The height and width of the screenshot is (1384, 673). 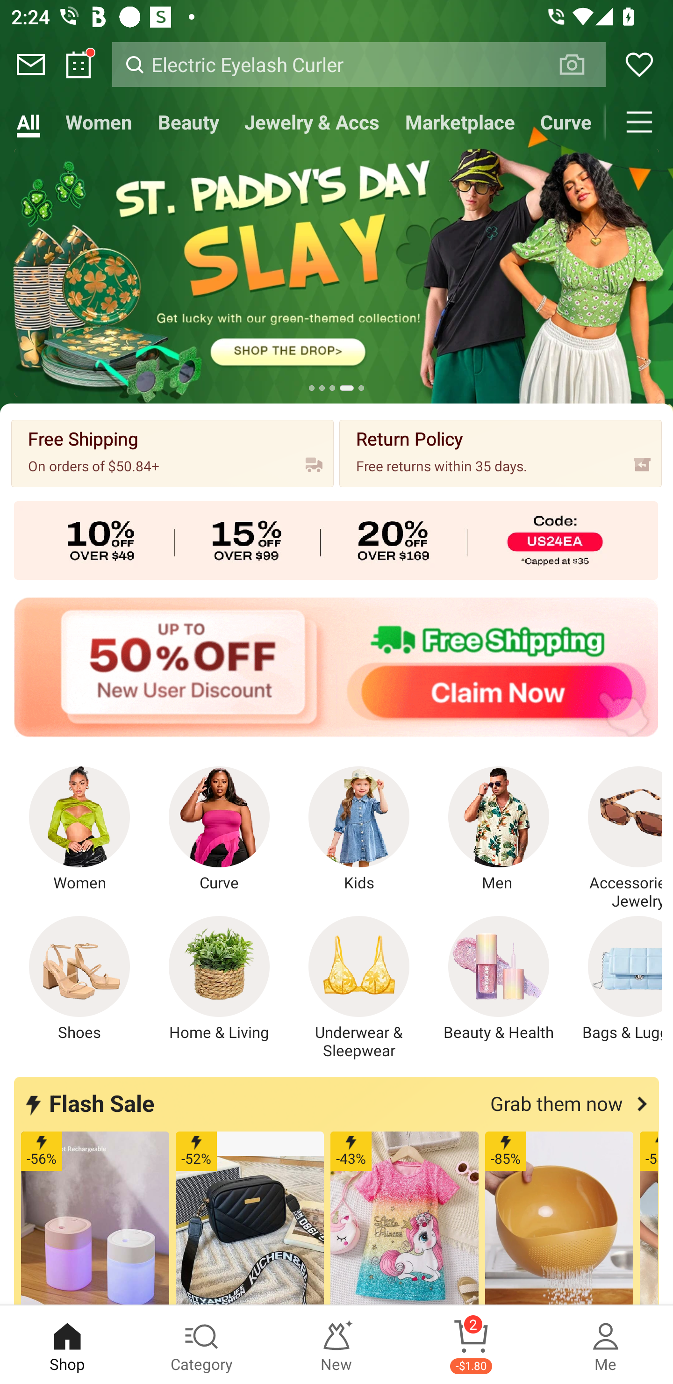 What do you see at coordinates (79, 829) in the screenshot?
I see `Women` at bounding box center [79, 829].